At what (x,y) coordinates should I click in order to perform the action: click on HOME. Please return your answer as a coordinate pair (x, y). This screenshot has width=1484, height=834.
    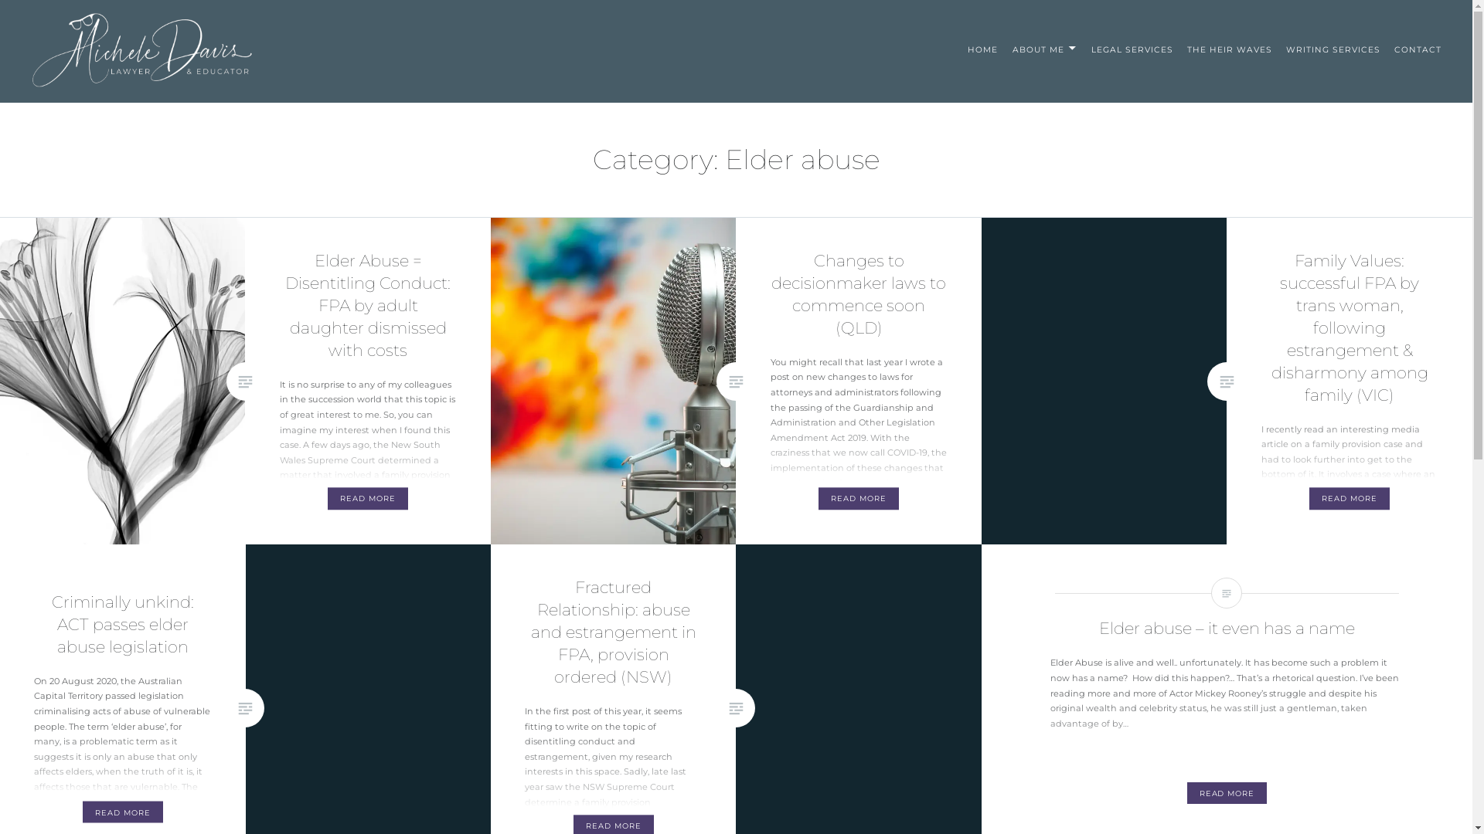
    Looking at the image, I should click on (983, 49).